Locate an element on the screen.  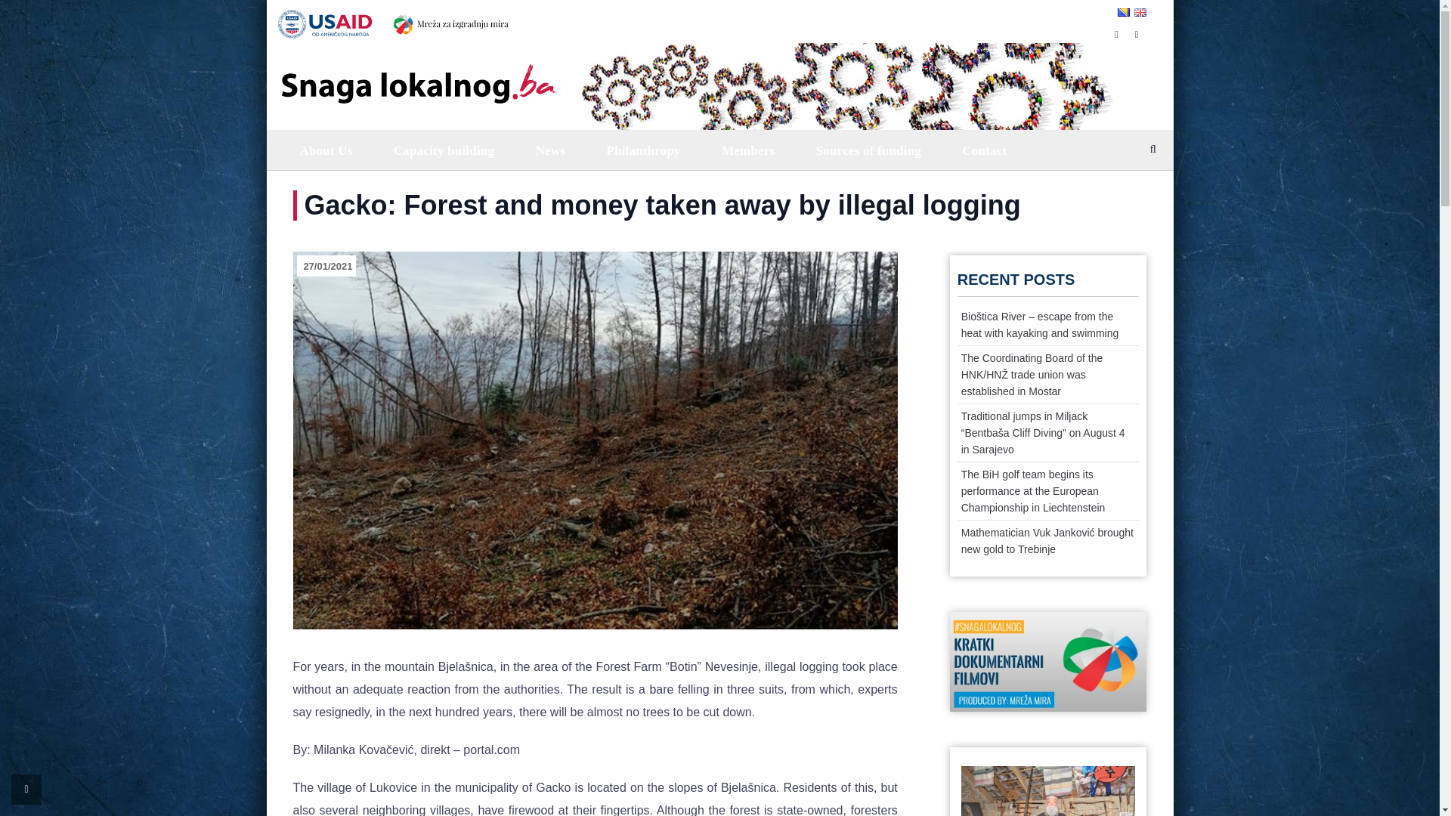
About Us is located at coordinates (325, 150).